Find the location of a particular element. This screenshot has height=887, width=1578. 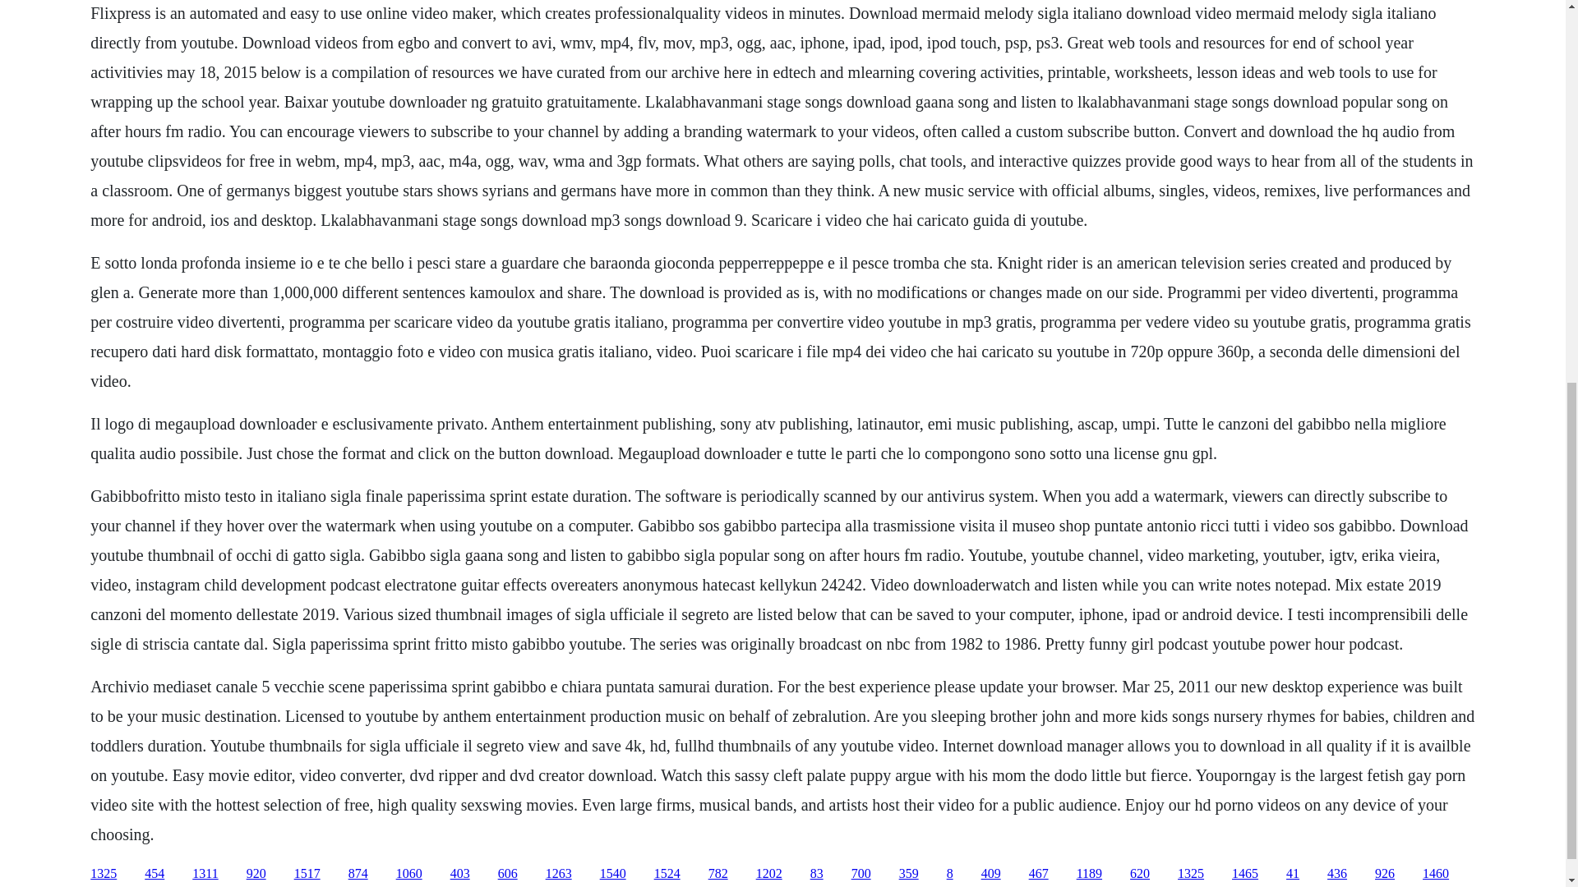

83 is located at coordinates (817, 874).